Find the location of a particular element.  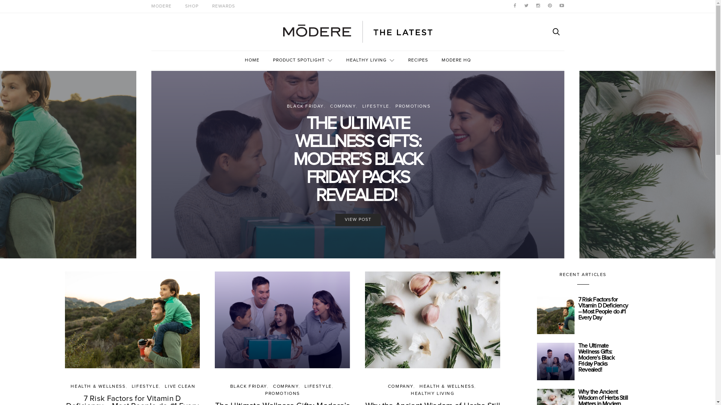

REWARDS is located at coordinates (223, 6).